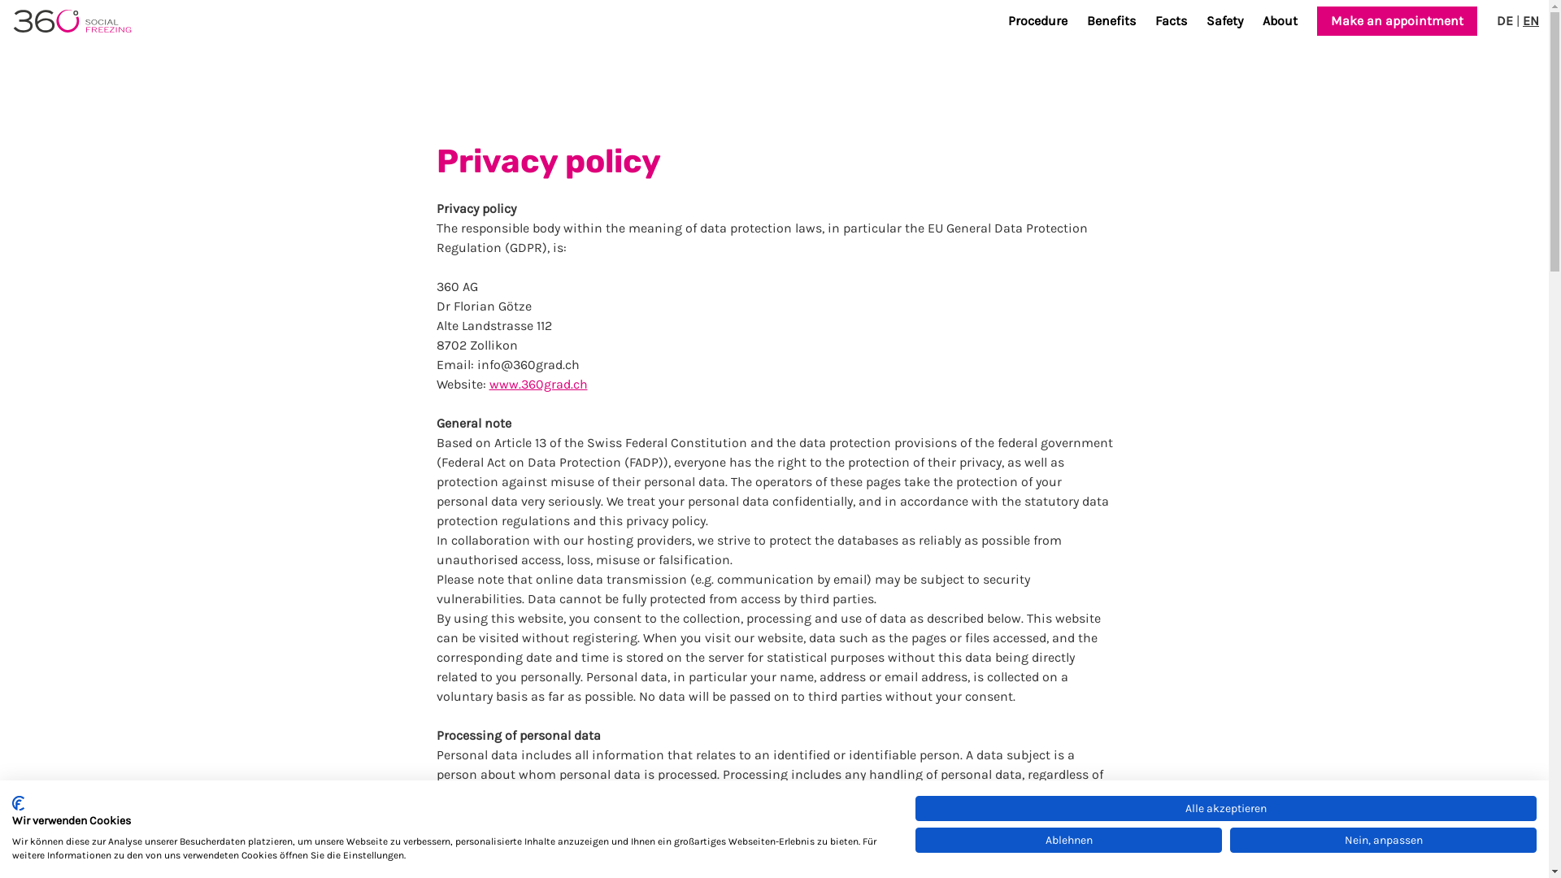  I want to click on Benefits, so click(1111, 21).